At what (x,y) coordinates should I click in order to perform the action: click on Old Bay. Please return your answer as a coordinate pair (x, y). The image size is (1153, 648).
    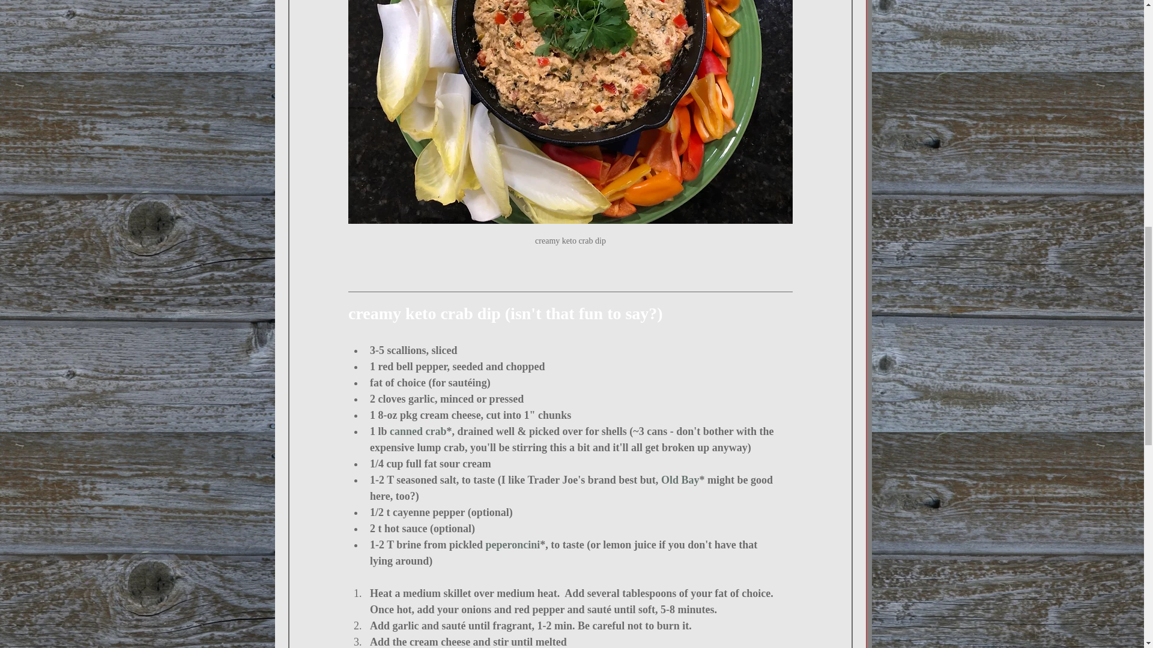
    Looking at the image, I should click on (680, 480).